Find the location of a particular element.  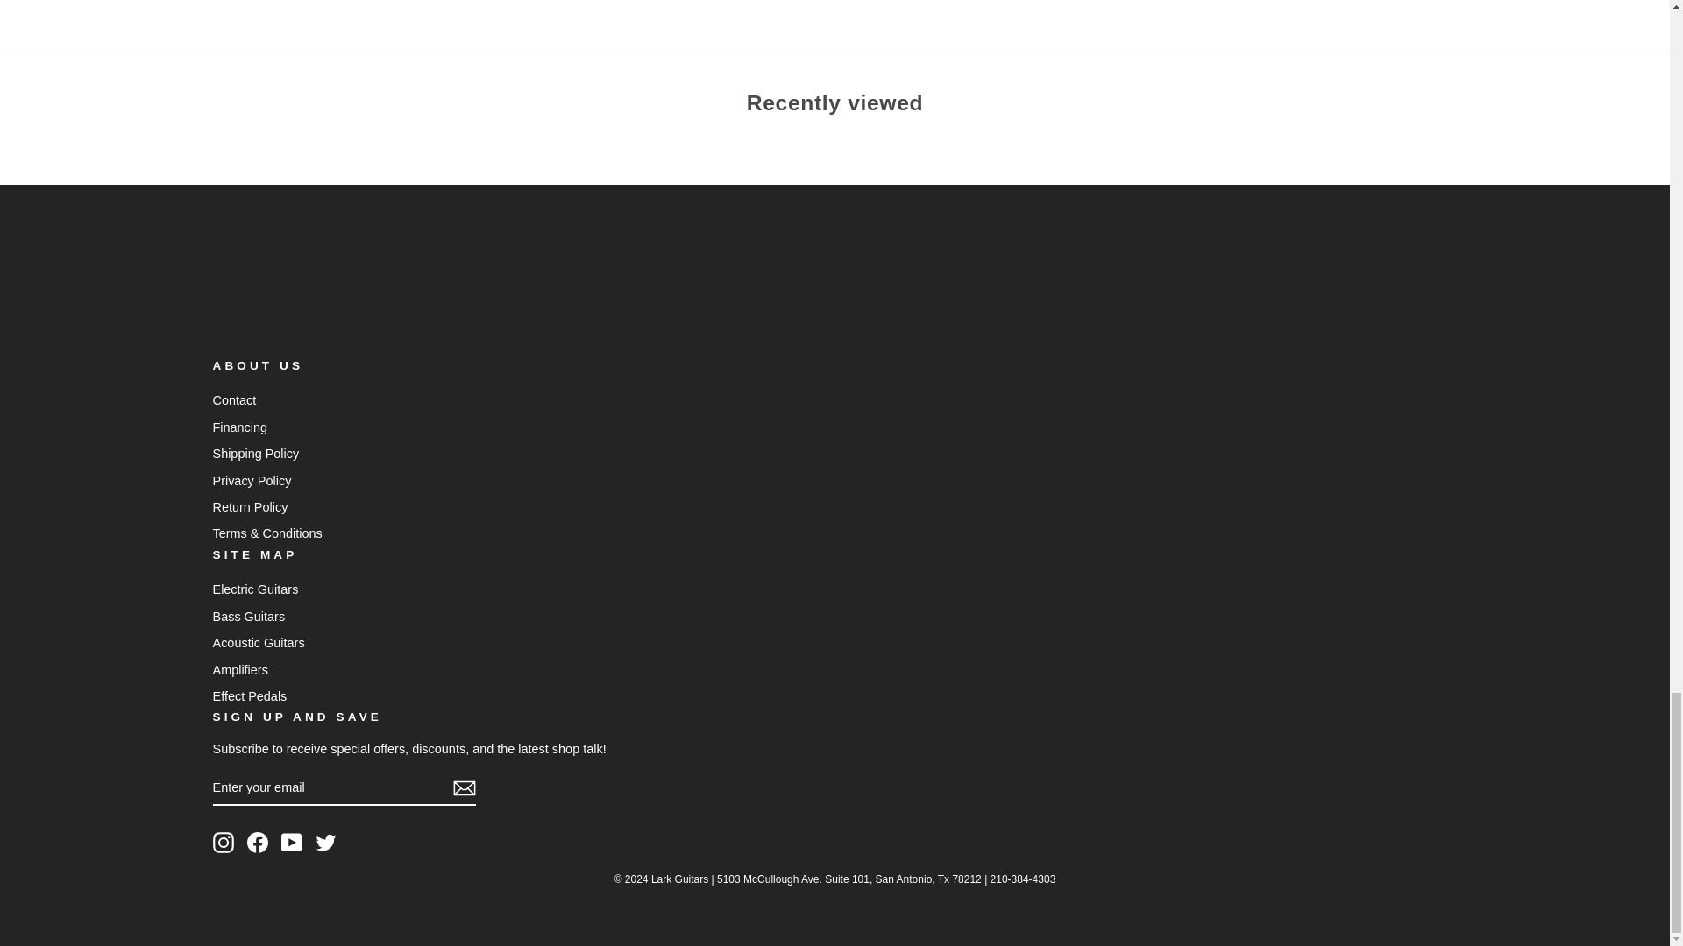

Lark Guitars on YouTube is located at coordinates (291, 843).